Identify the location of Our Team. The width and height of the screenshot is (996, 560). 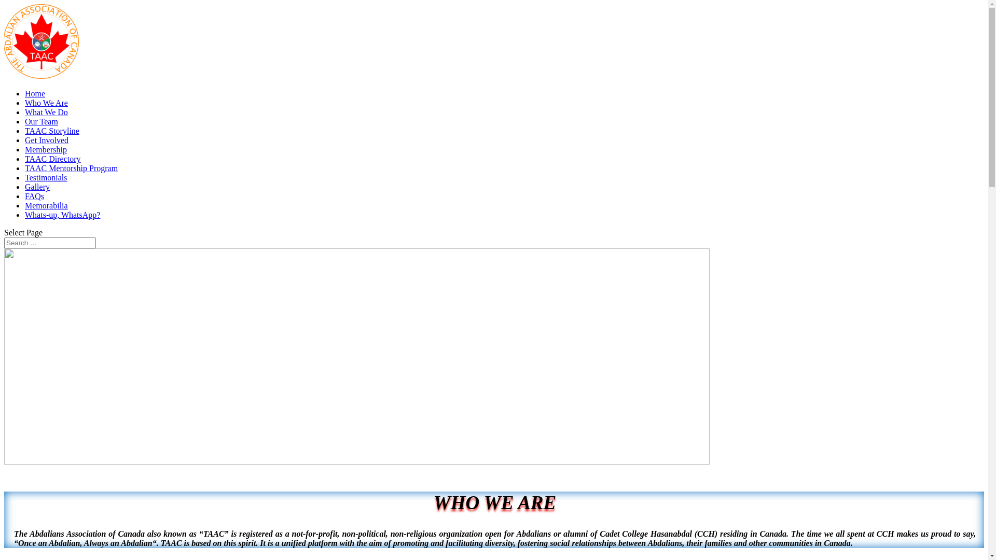
(41, 121).